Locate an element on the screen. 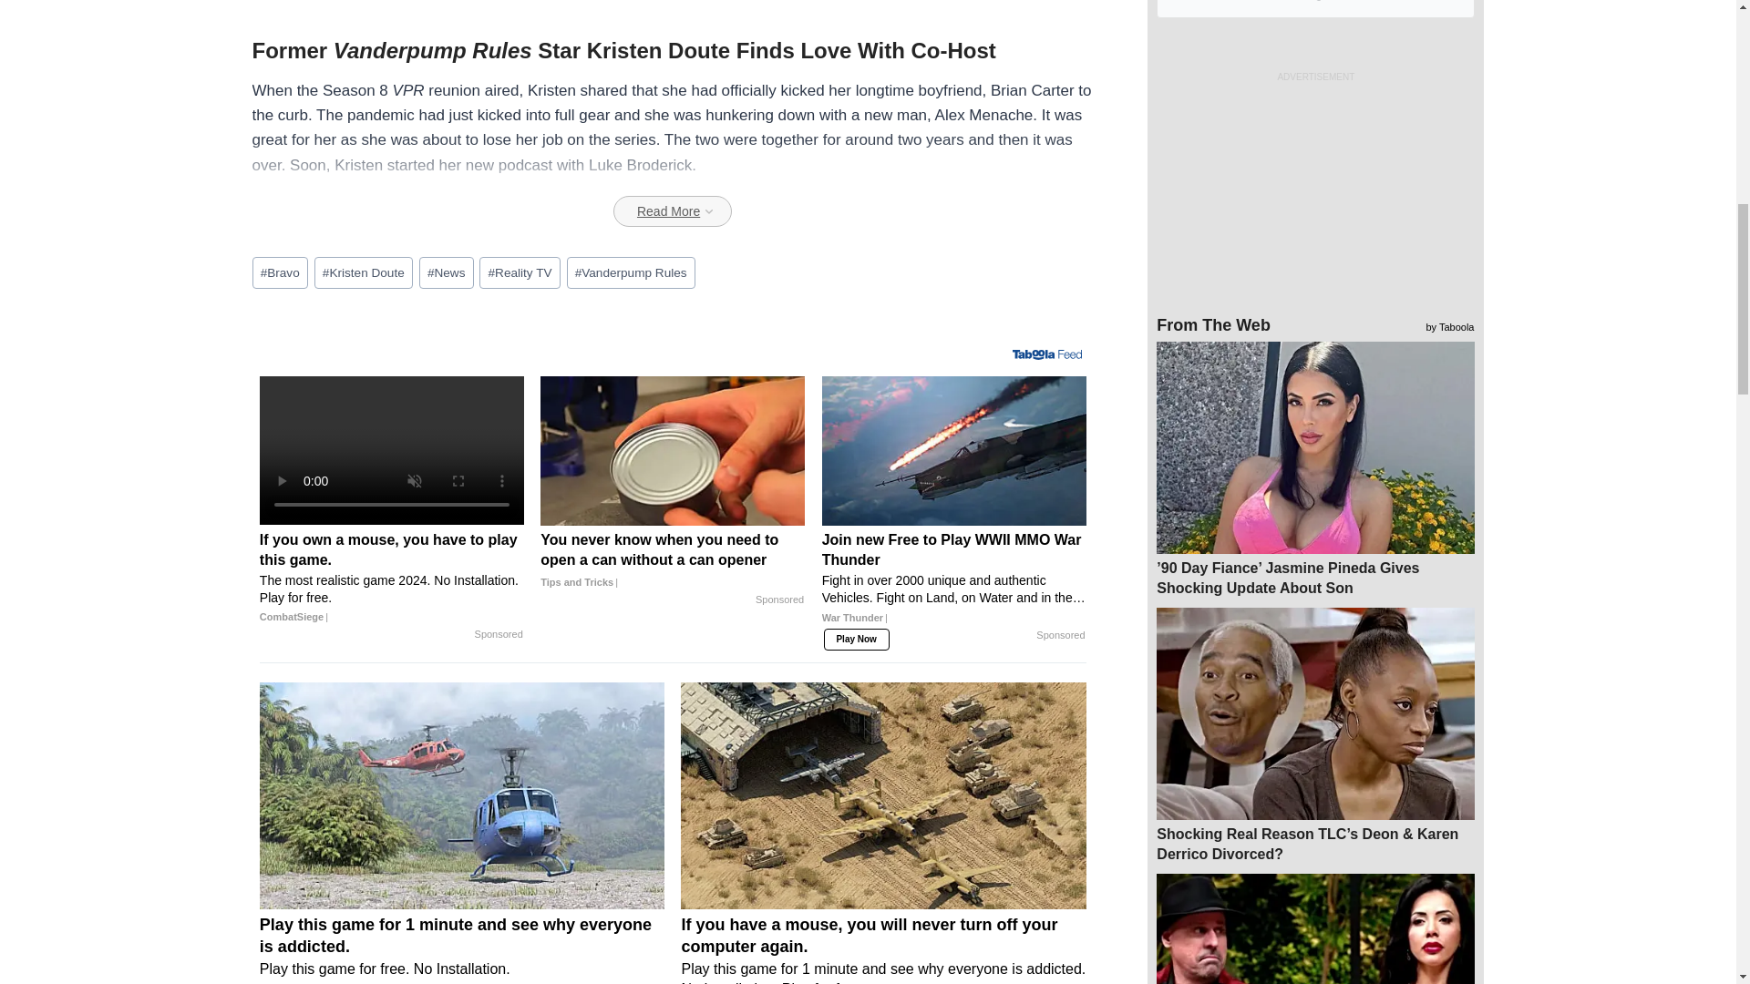 Image resolution: width=1750 pixels, height=984 pixels. Vanderpump Rules is located at coordinates (631, 272).